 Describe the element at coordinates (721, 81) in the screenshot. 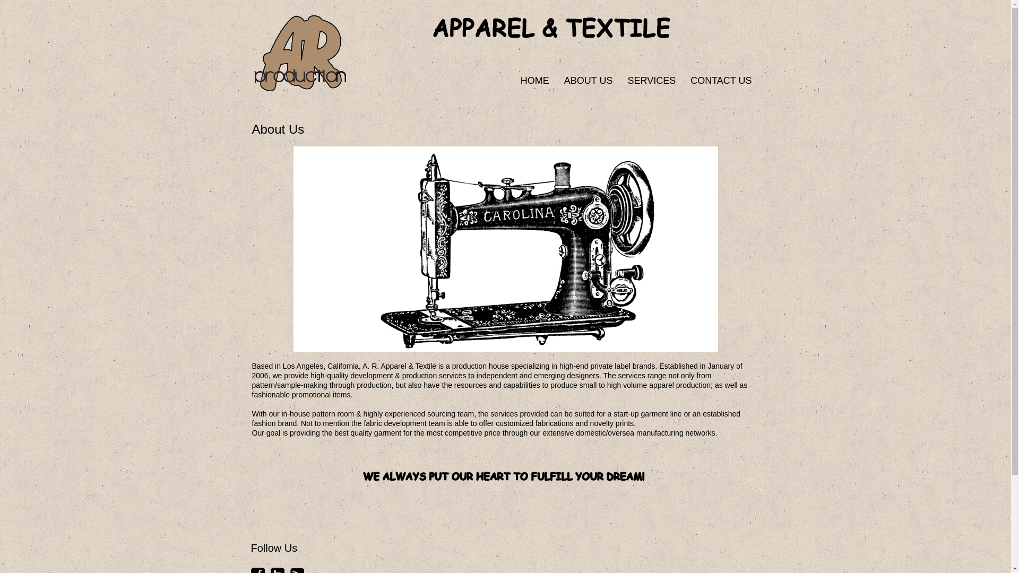

I see `CONTACT US` at that location.